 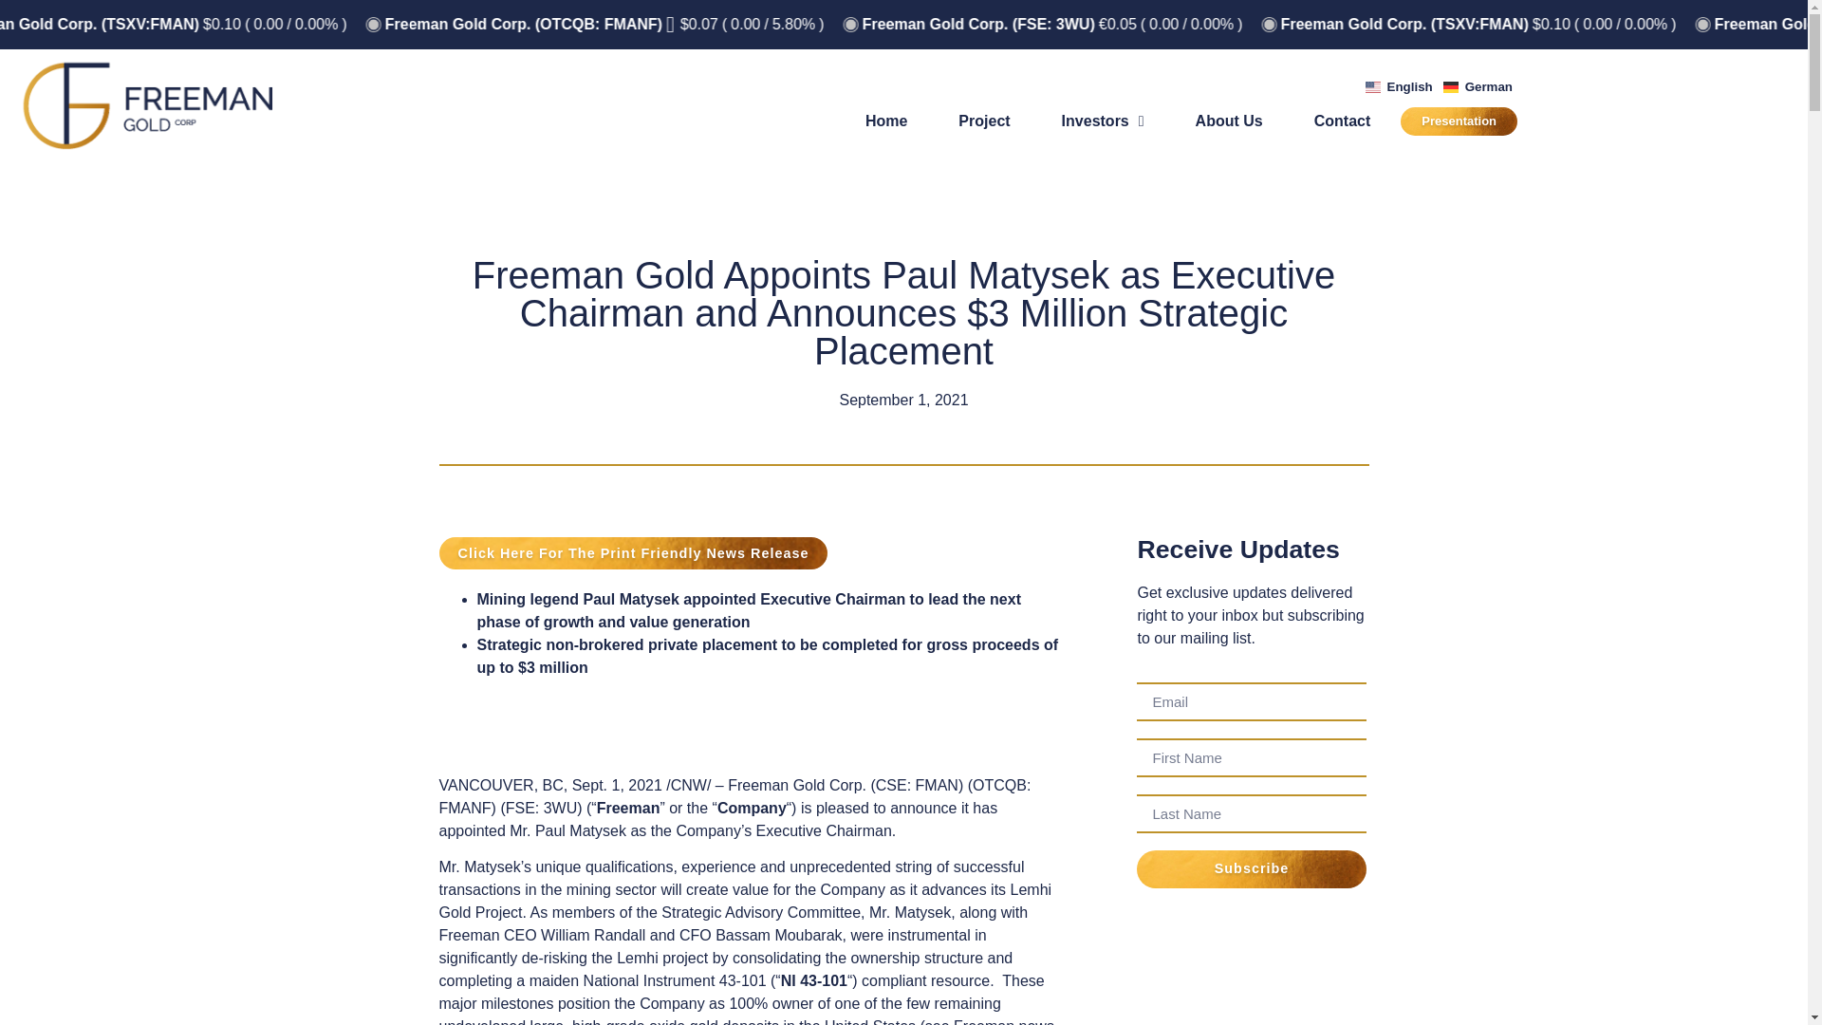 What do you see at coordinates (1478, 85) in the screenshot?
I see `German` at bounding box center [1478, 85].